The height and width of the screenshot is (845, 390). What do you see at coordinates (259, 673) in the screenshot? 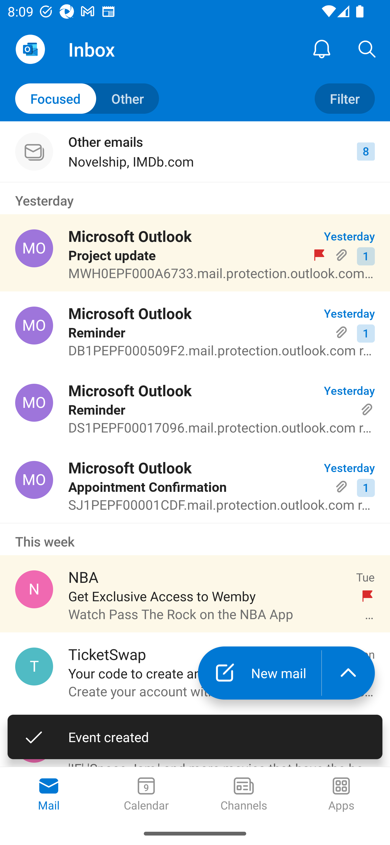
I see `New mail` at bounding box center [259, 673].